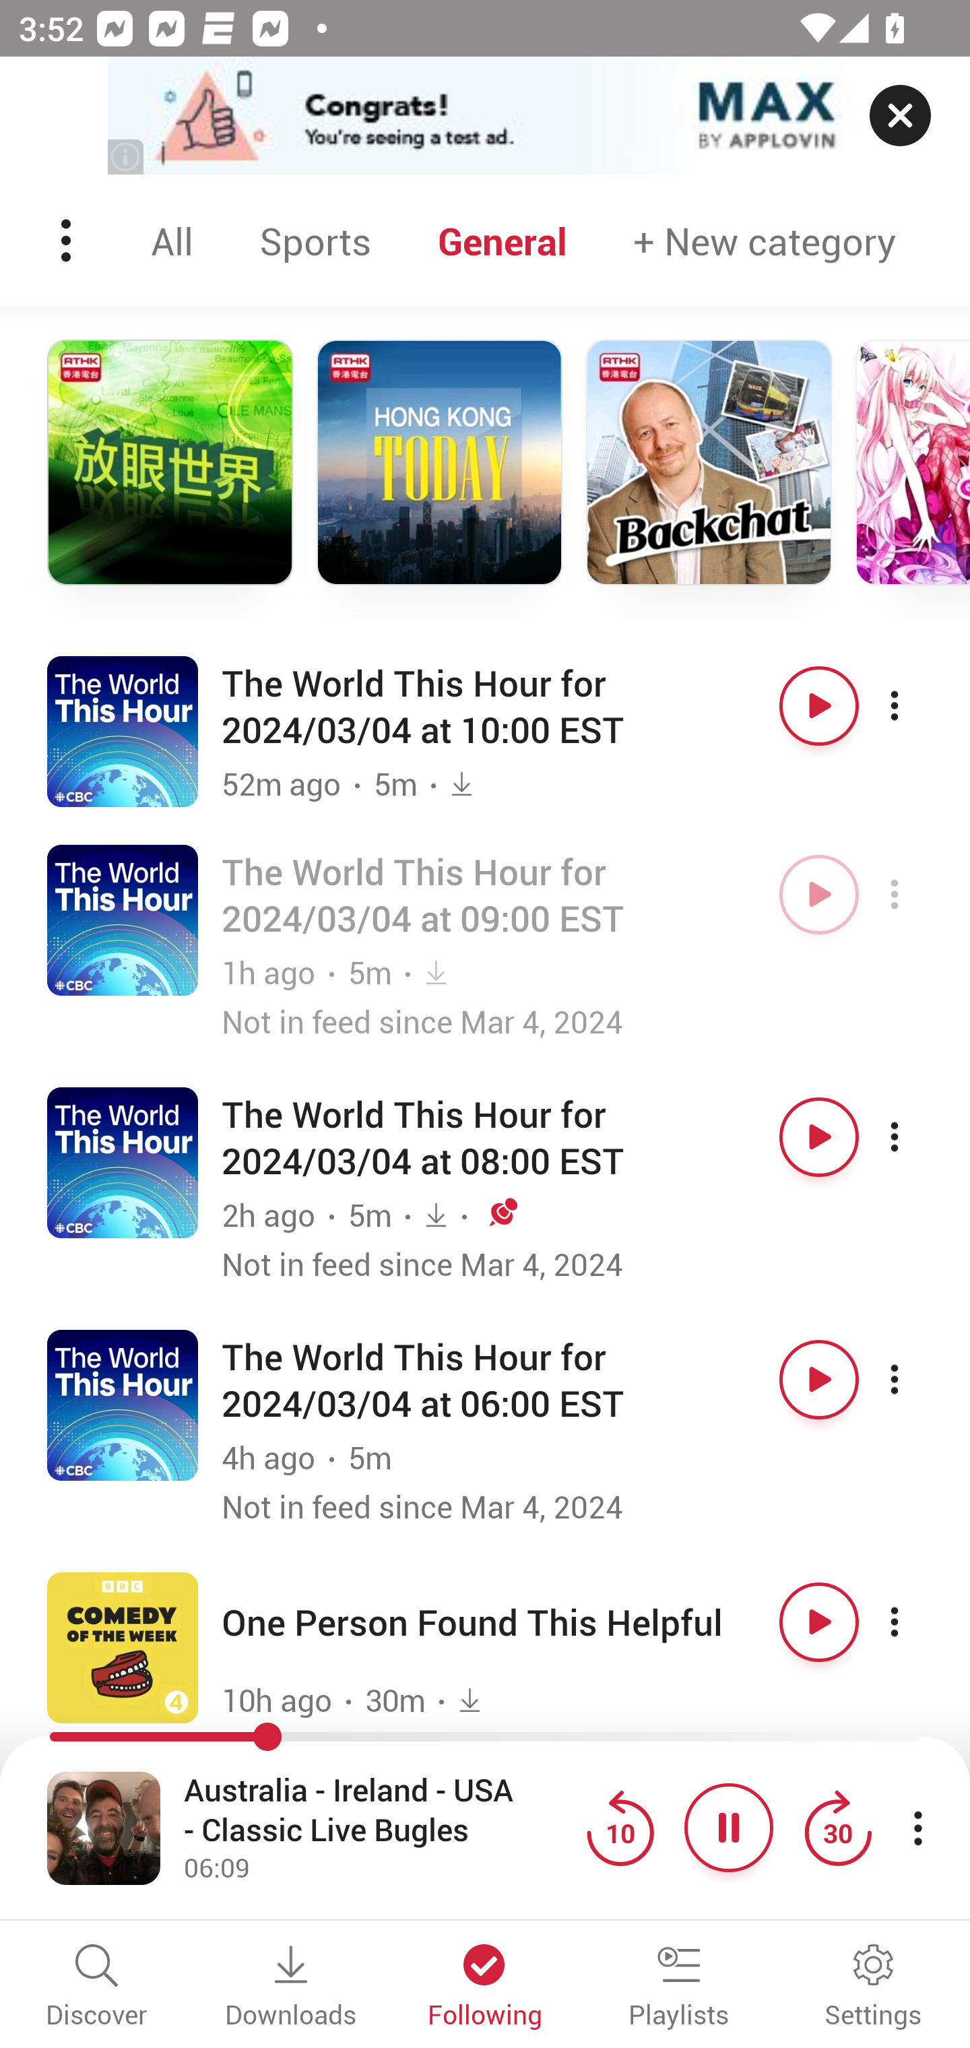 The image size is (970, 2048). Describe the element at coordinates (917, 1378) in the screenshot. I see `More options` at that location.